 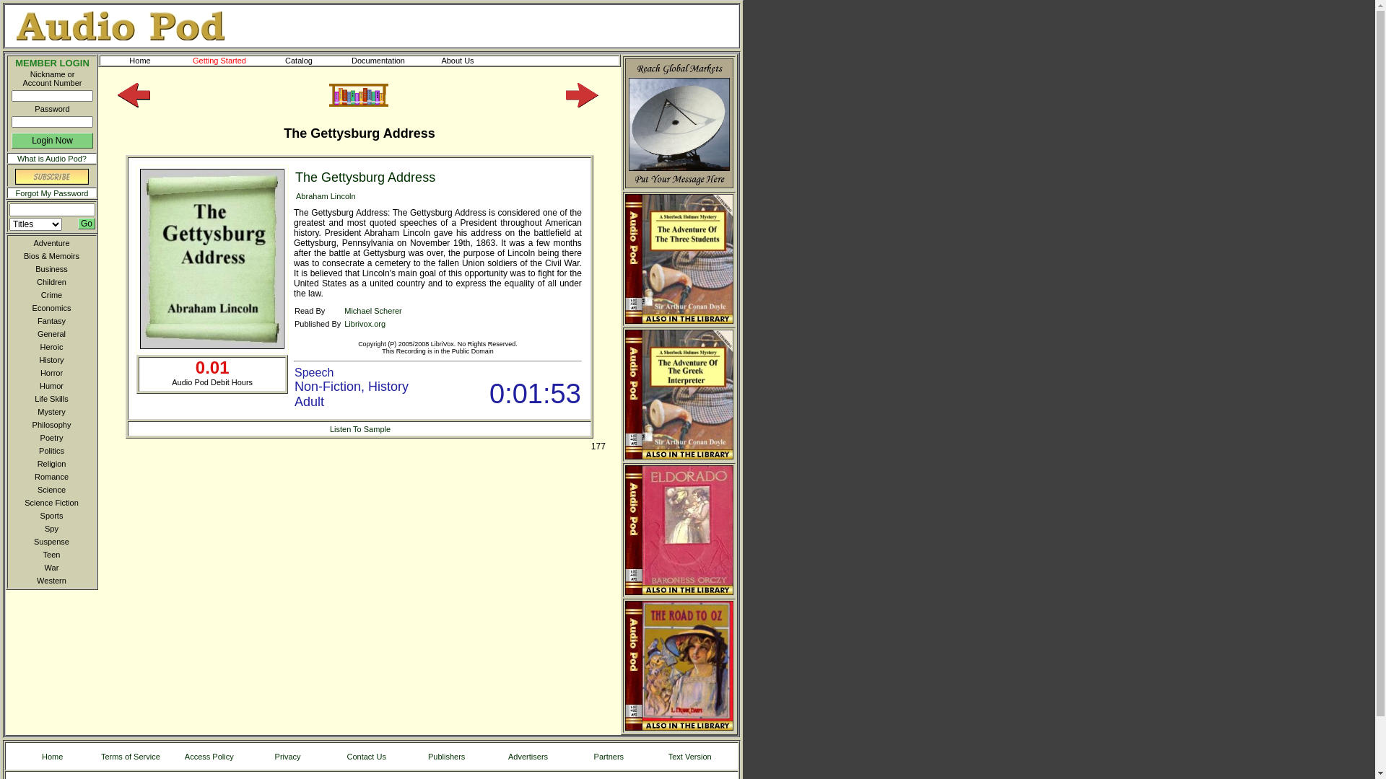 I want to click on Getting Started
    , so click(x=219, y=61).